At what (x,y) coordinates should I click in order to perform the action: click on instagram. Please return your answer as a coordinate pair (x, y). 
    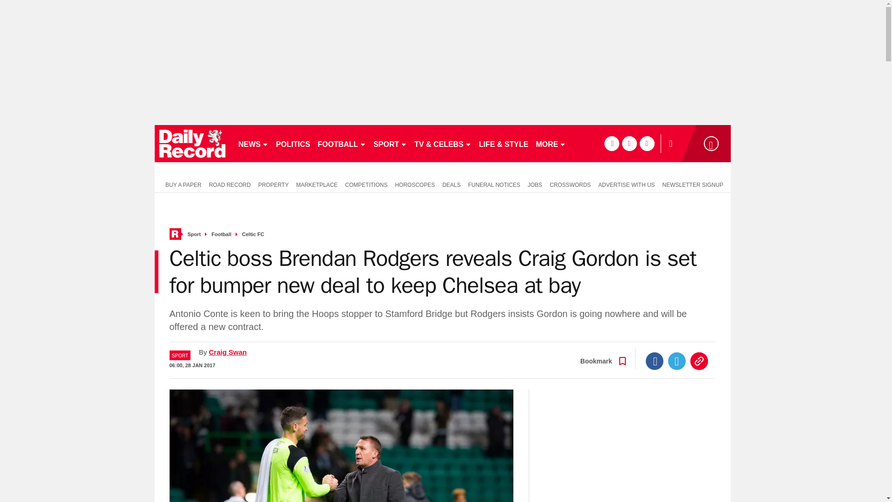
    Looking at the image, I should click on (647, 143).